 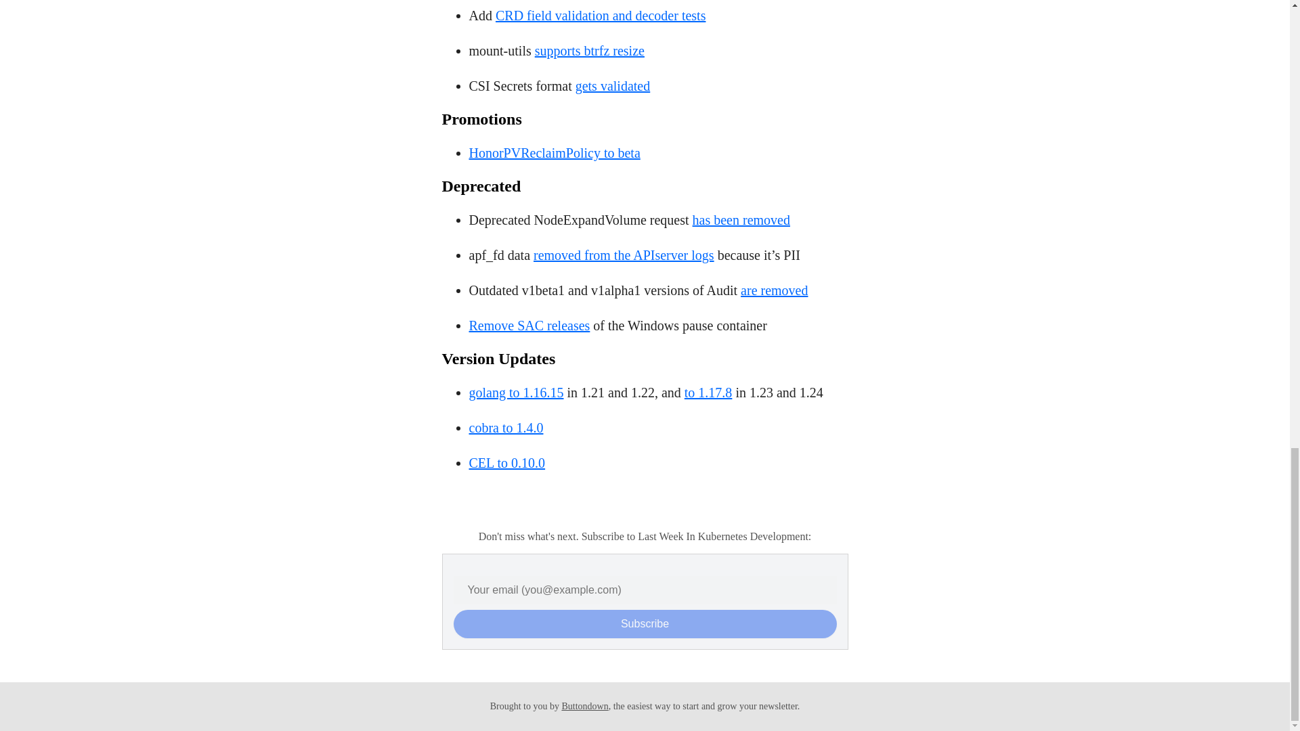 I want to click on cobra to 1.4.0, so click(x=505, y=428).